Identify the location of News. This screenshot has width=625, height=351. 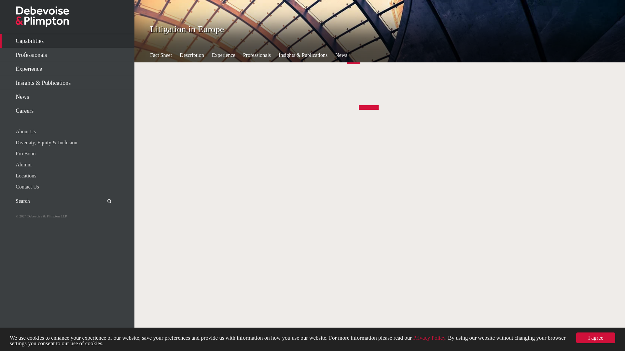
(67, 97).